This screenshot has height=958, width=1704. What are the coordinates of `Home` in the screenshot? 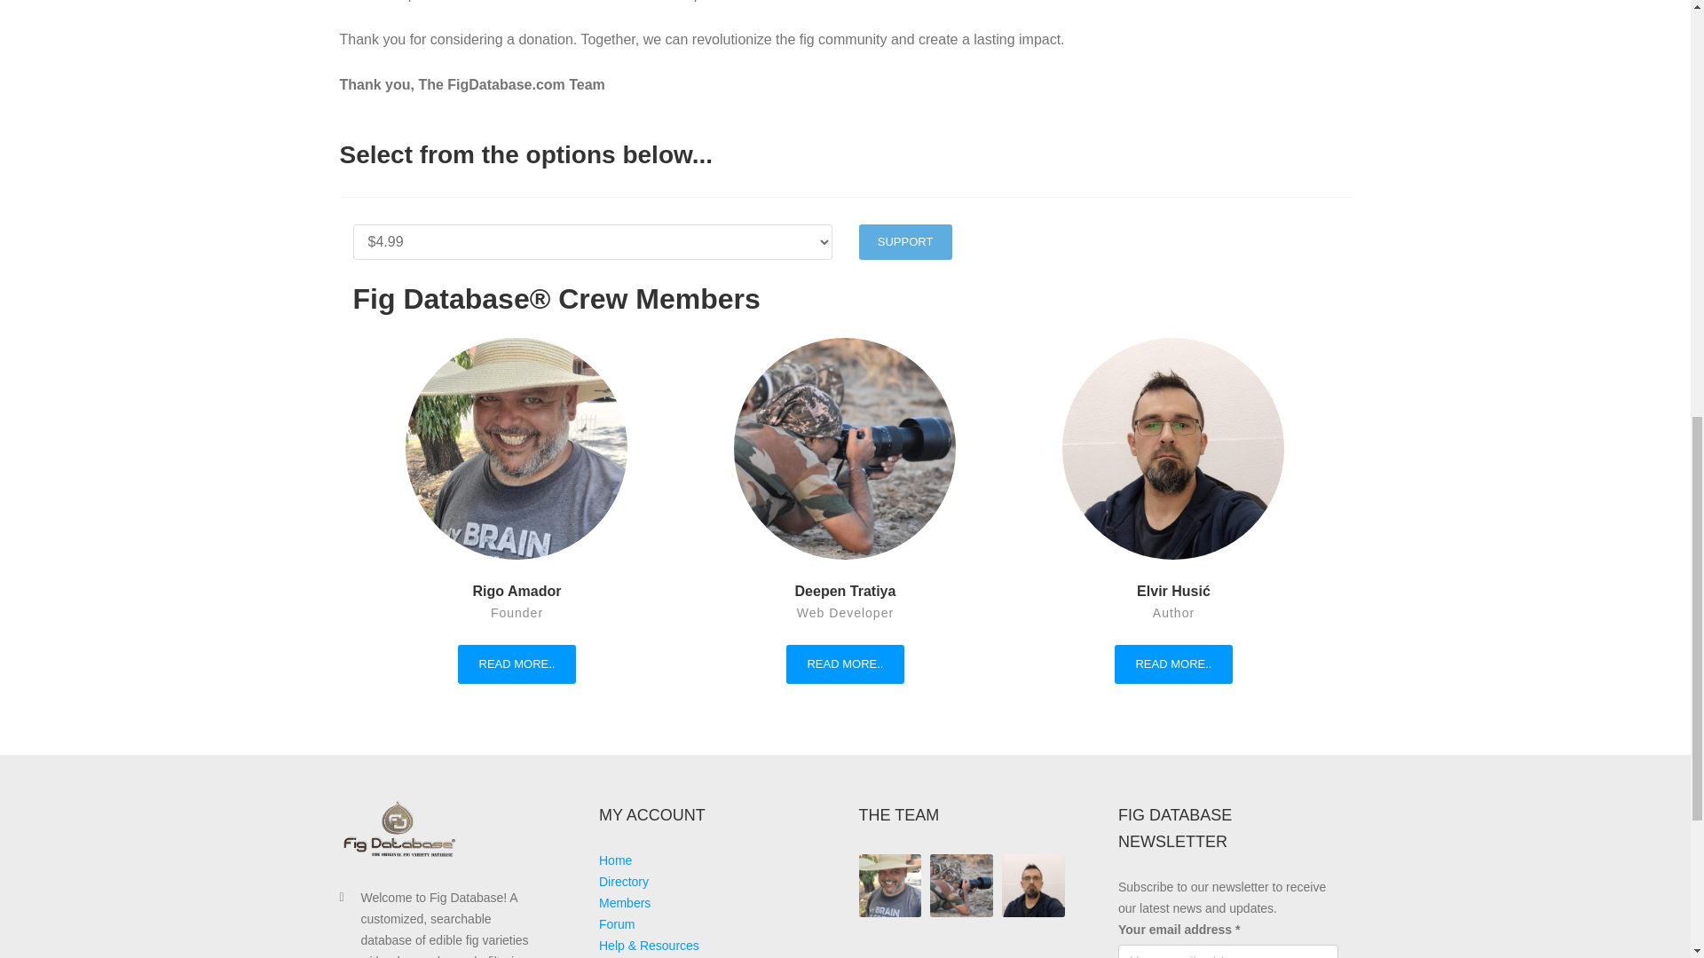 It's located at (616, 860).